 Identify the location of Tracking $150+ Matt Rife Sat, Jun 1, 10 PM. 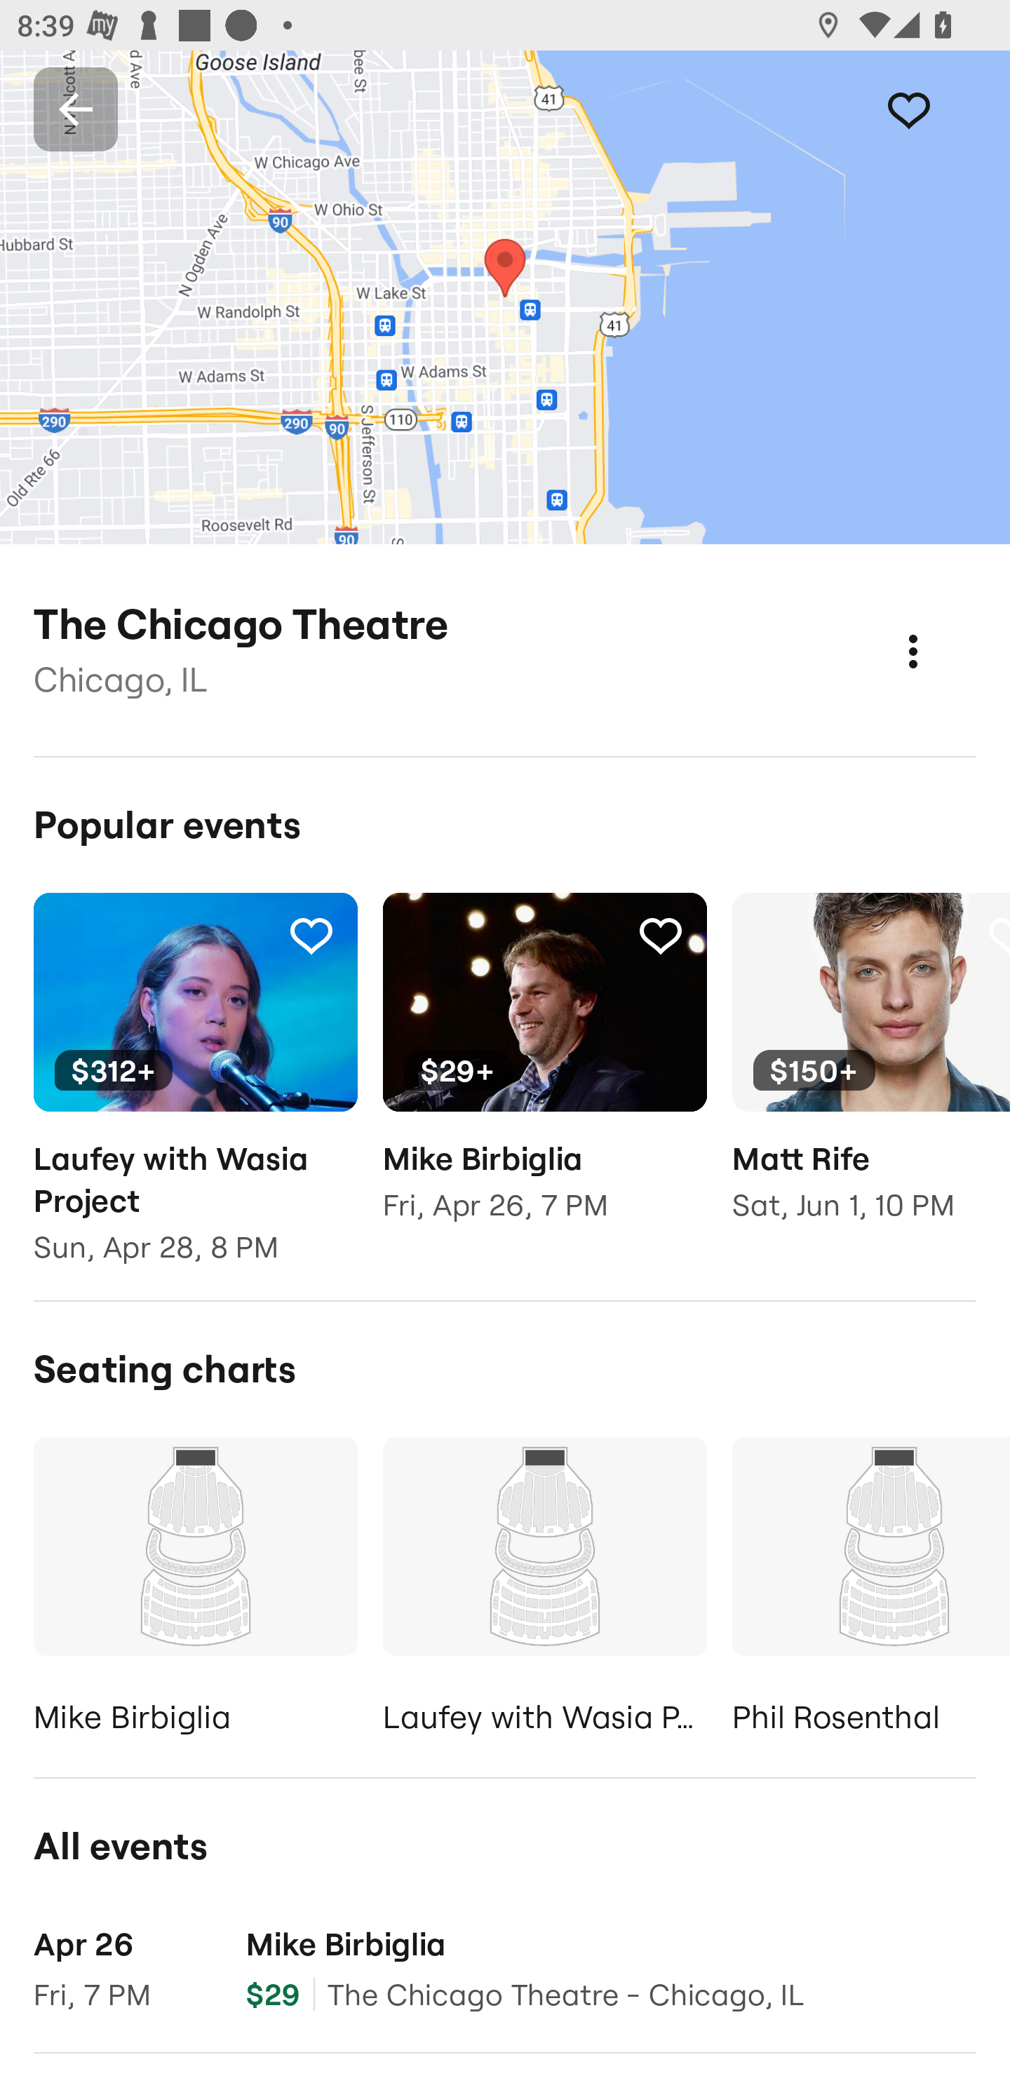
(871, 1074).